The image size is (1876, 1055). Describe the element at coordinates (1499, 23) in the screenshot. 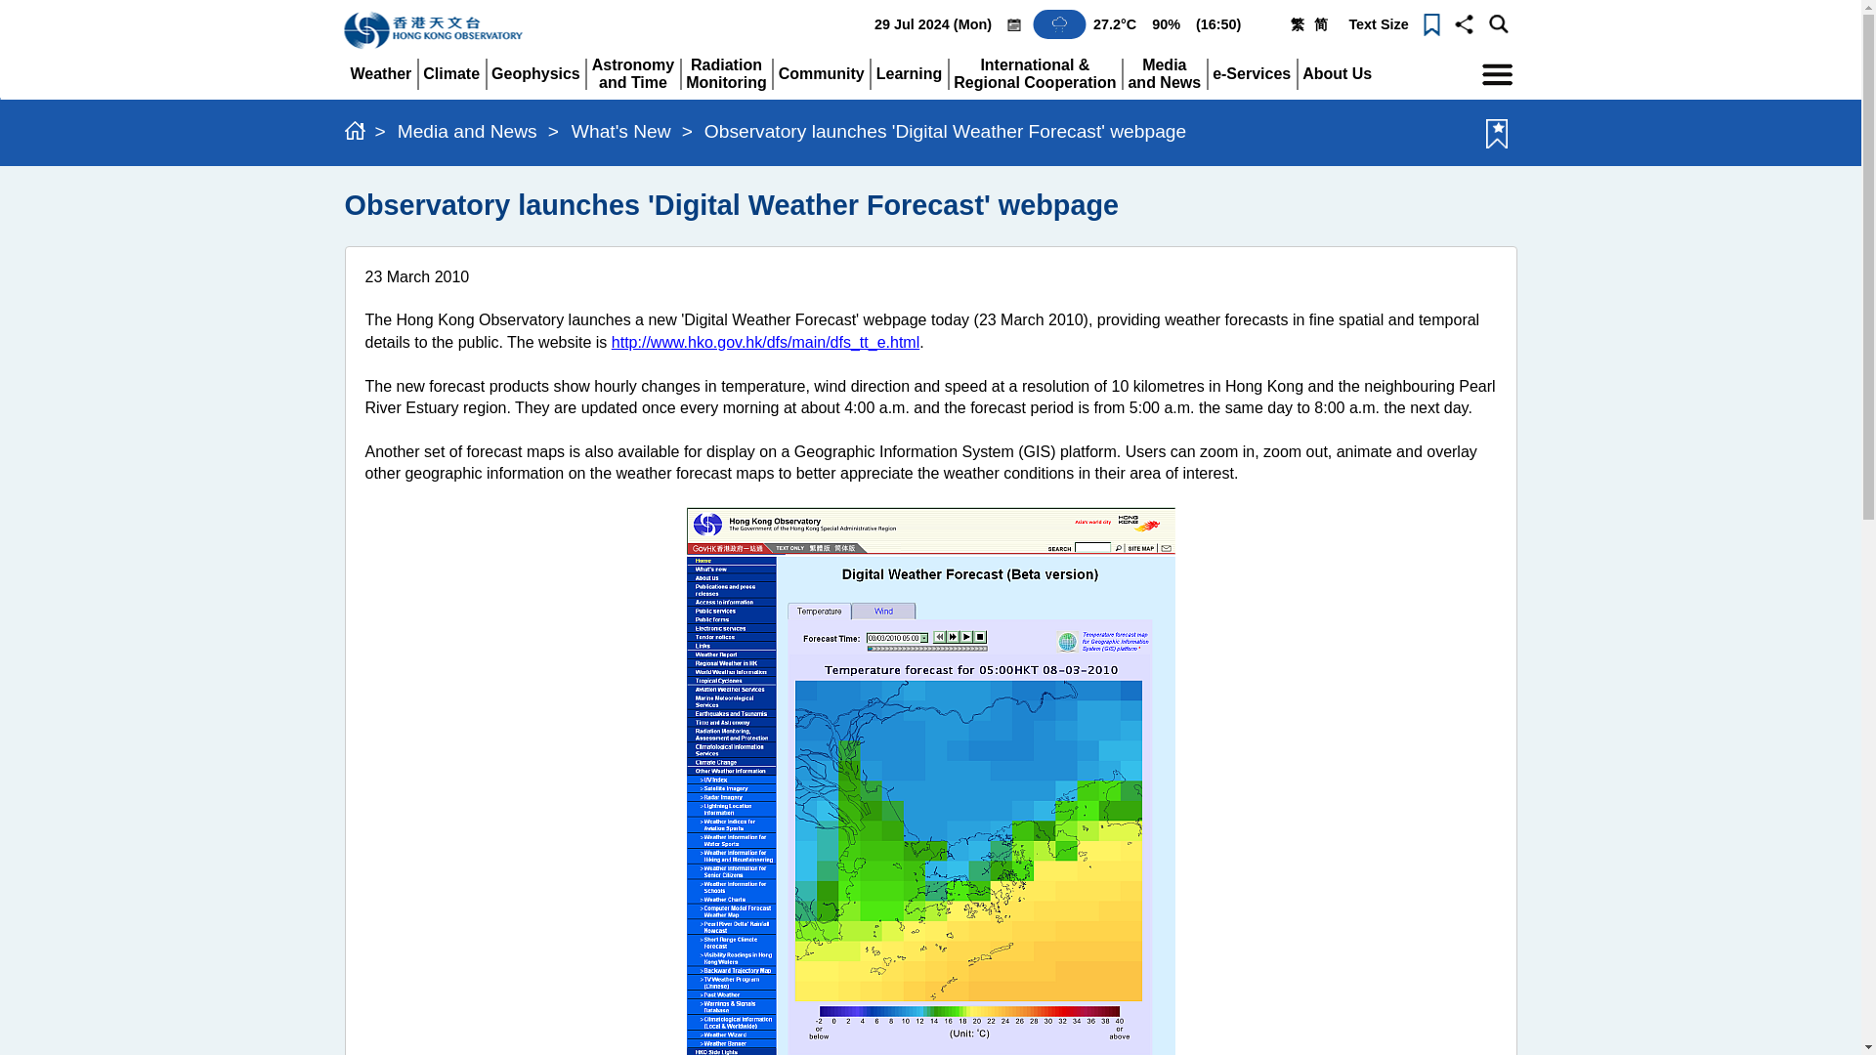

I see `SEARCH` at that location.